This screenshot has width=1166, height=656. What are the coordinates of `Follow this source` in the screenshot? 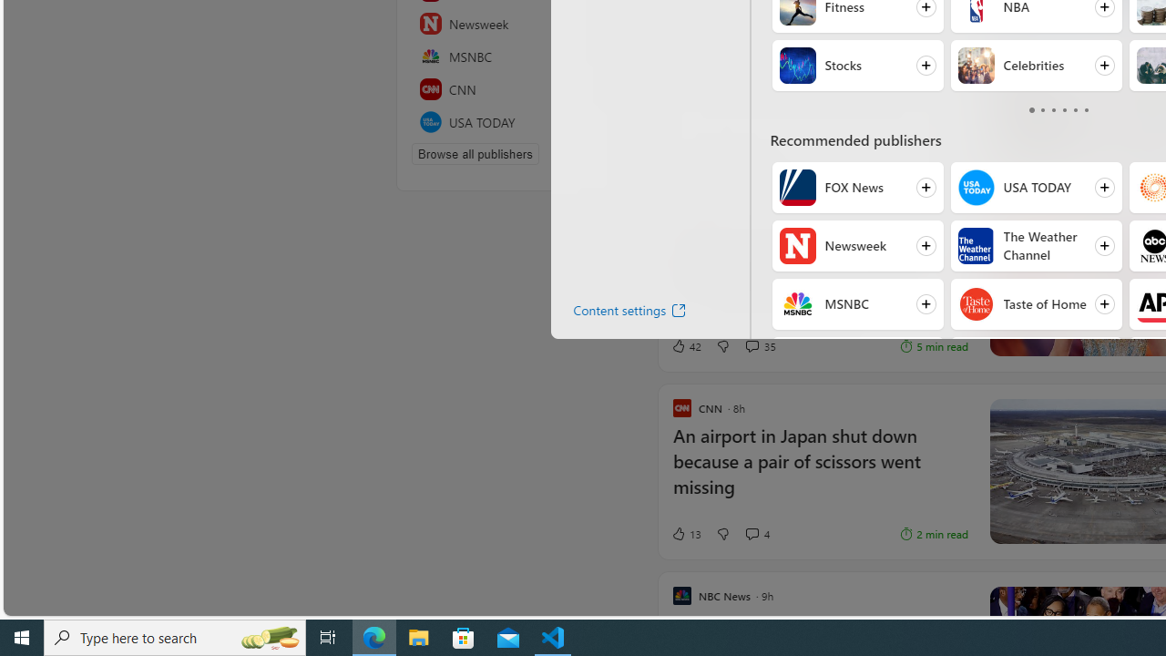 It's located at (588, 122).